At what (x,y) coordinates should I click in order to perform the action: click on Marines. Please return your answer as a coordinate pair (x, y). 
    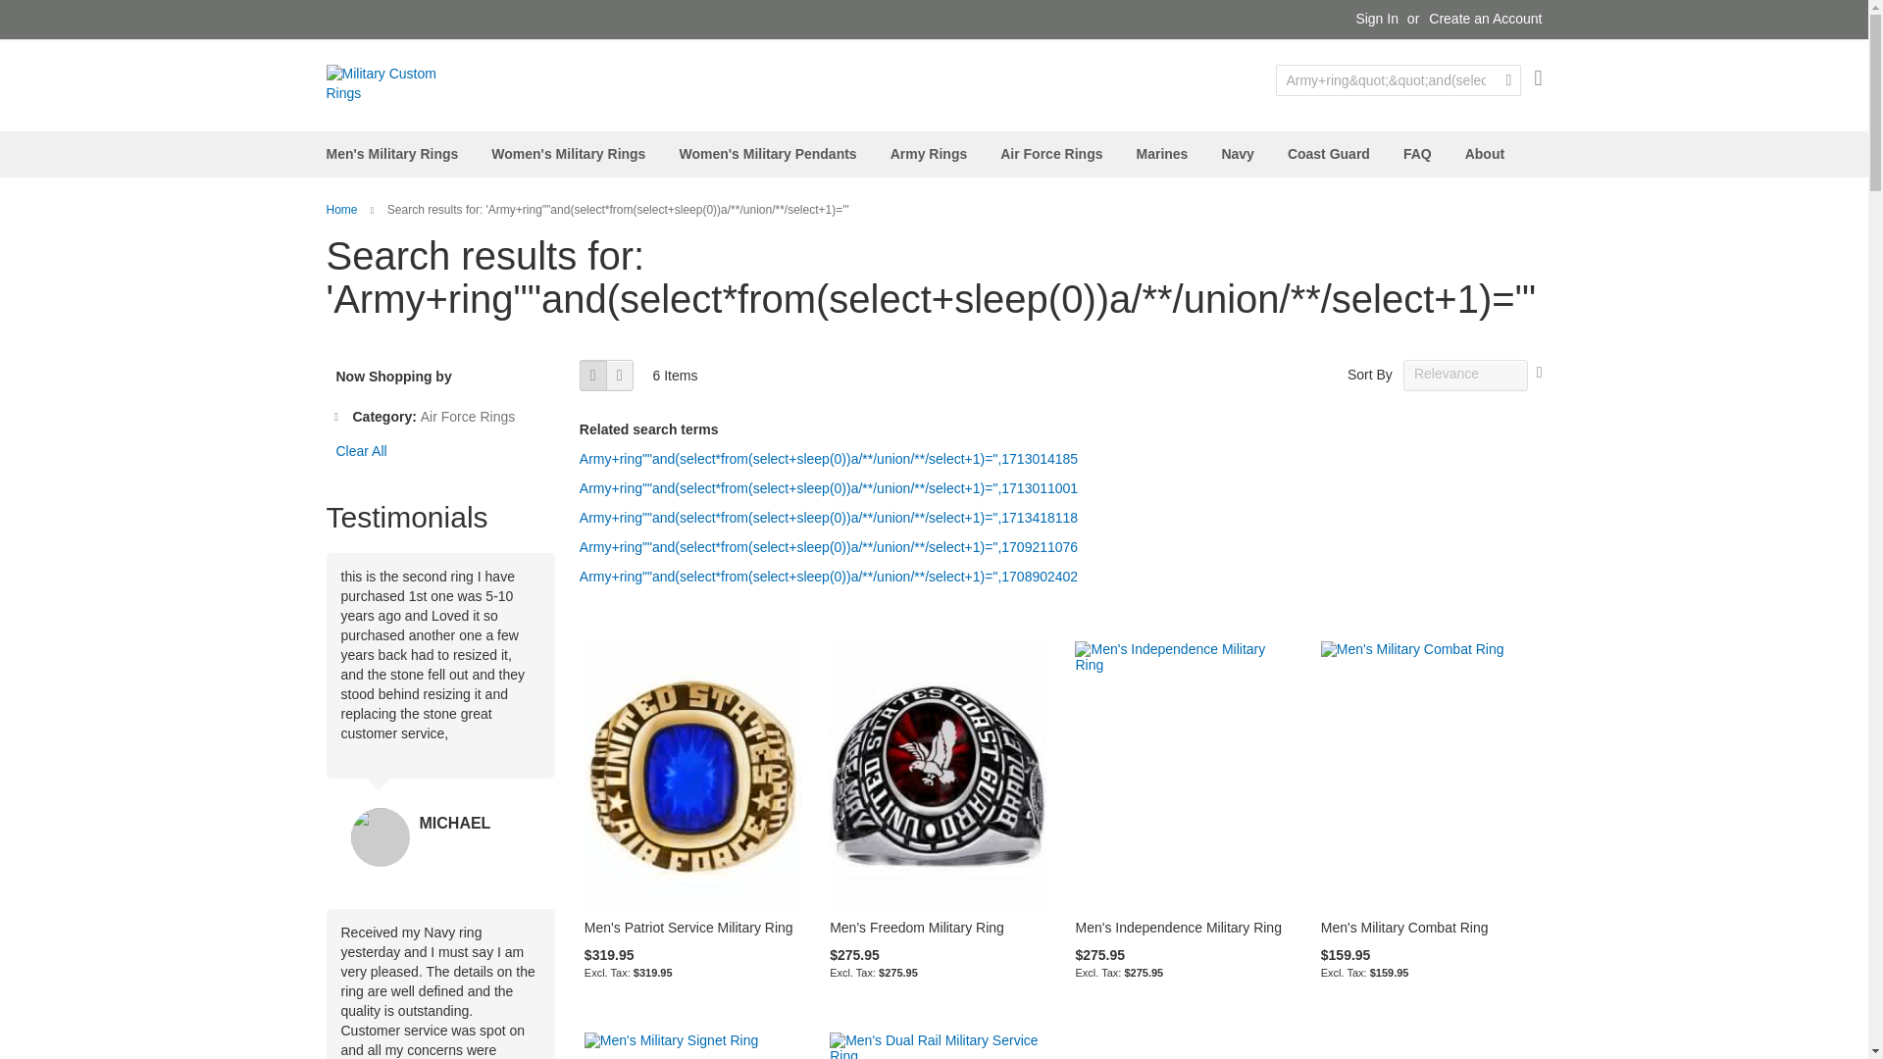
    Looking at the image, I should click on (1161, 154).